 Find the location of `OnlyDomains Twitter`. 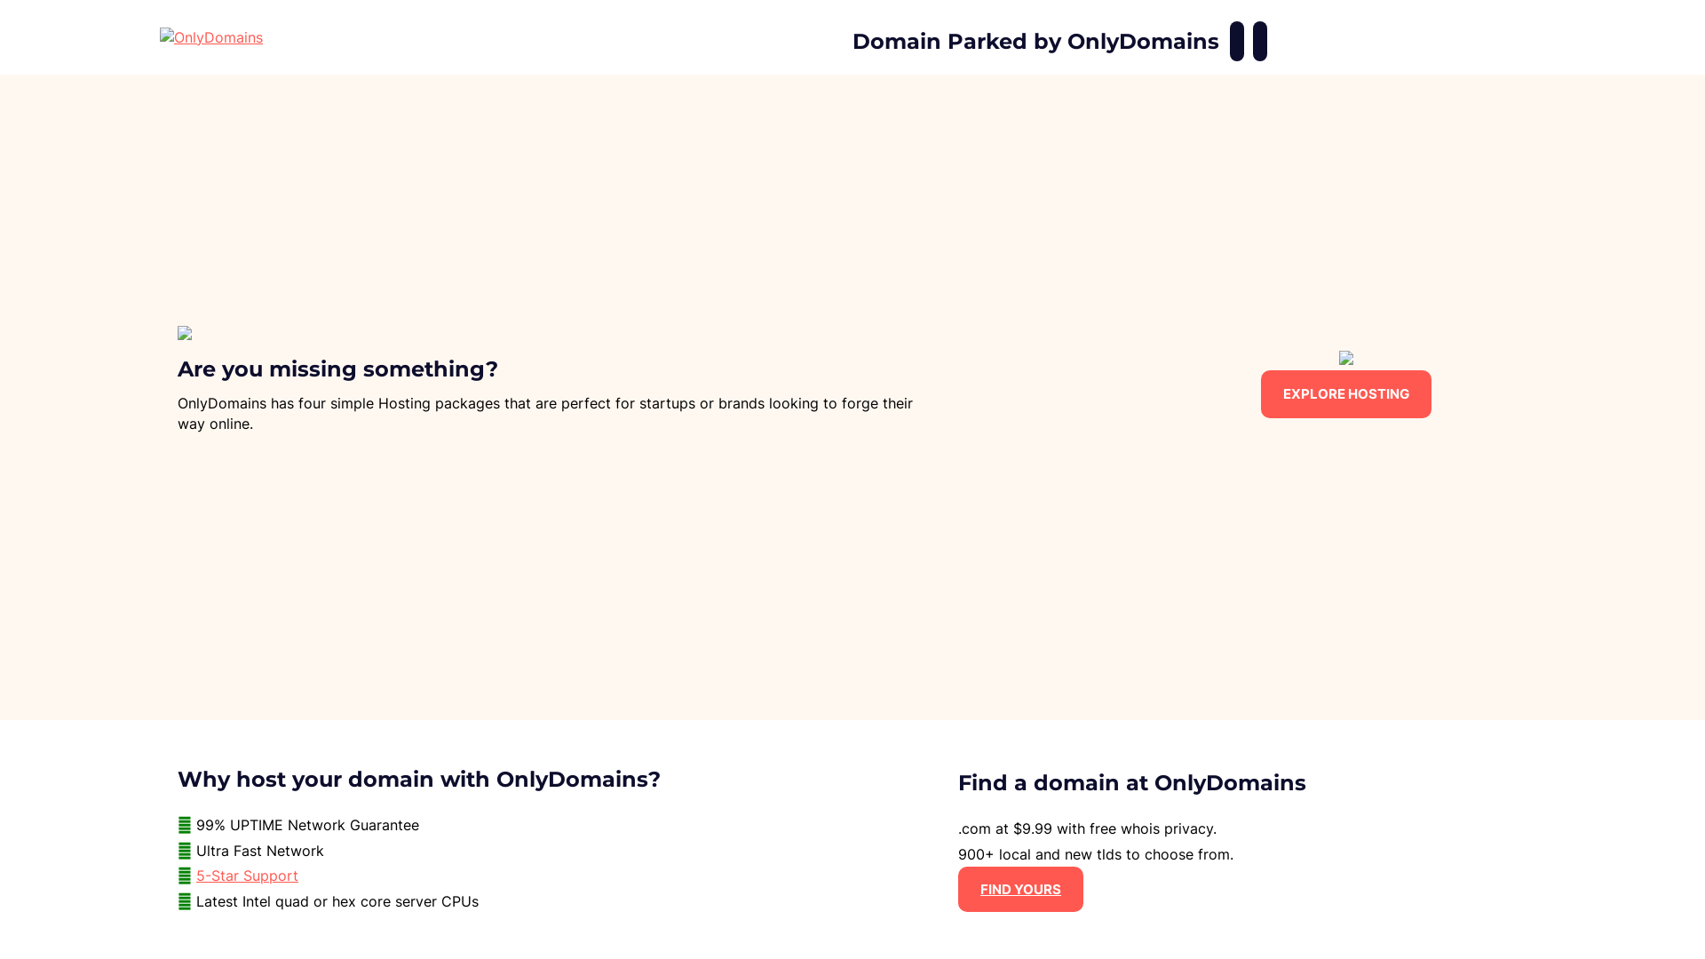

OnlyDomains Twitter is located at coordinates (1260, 41).